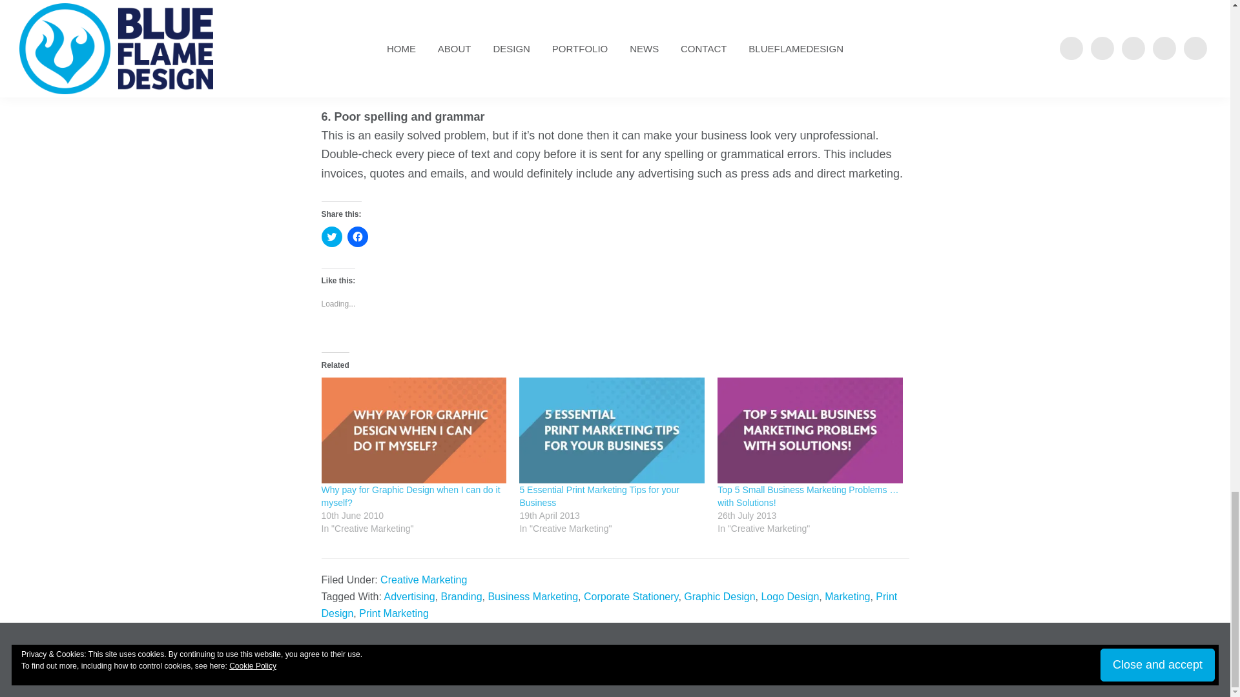 The width and height of the screenshot is (1240, 697). I want to click on 5 Essential Print Marketing Tips for your Business, so click(612, 430).